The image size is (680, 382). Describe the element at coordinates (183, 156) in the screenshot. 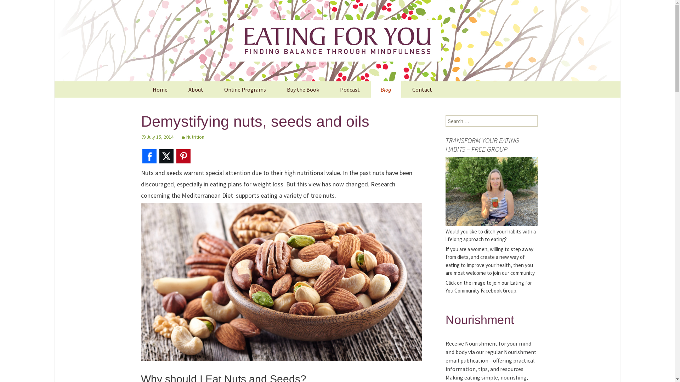

I see `Pinterest` at that location.